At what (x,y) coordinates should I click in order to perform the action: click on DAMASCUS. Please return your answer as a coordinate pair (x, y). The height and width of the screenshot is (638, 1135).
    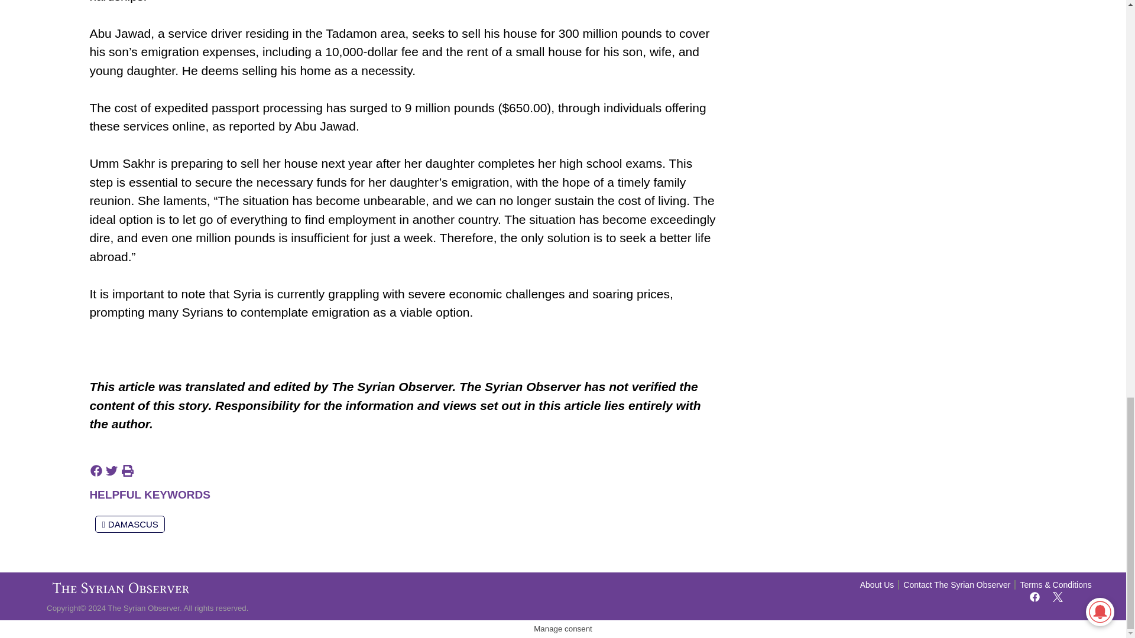
    Looking at the image, I should click on (130, 523).